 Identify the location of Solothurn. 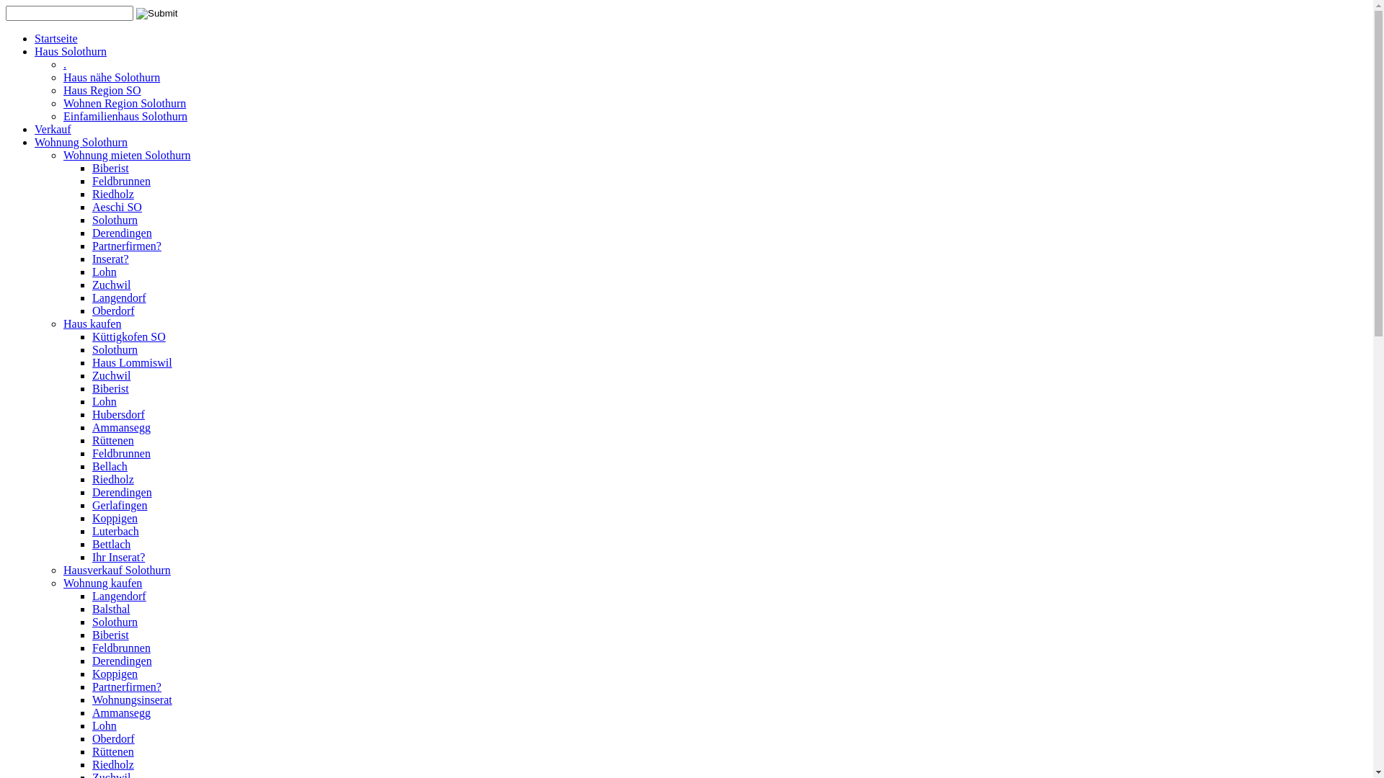
(115, 220).